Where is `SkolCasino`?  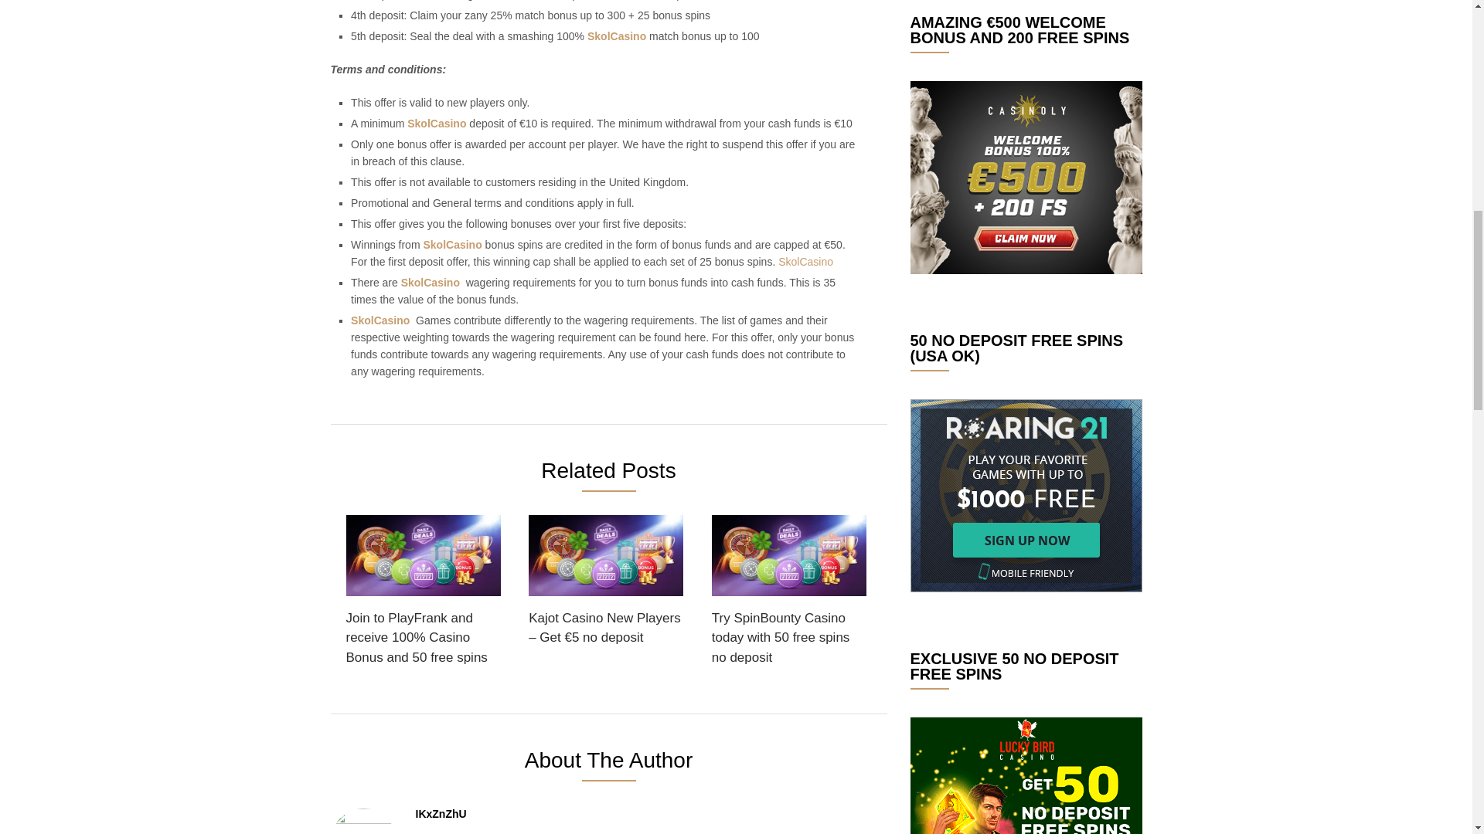 SkolCasino is located at coordinates (451, 244).